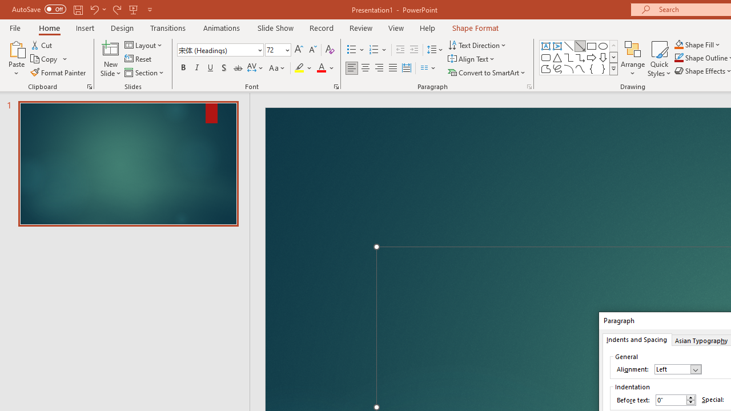 This screenshot has height=411, width=731. I want to click on Strikethrough, so click(238, 68).